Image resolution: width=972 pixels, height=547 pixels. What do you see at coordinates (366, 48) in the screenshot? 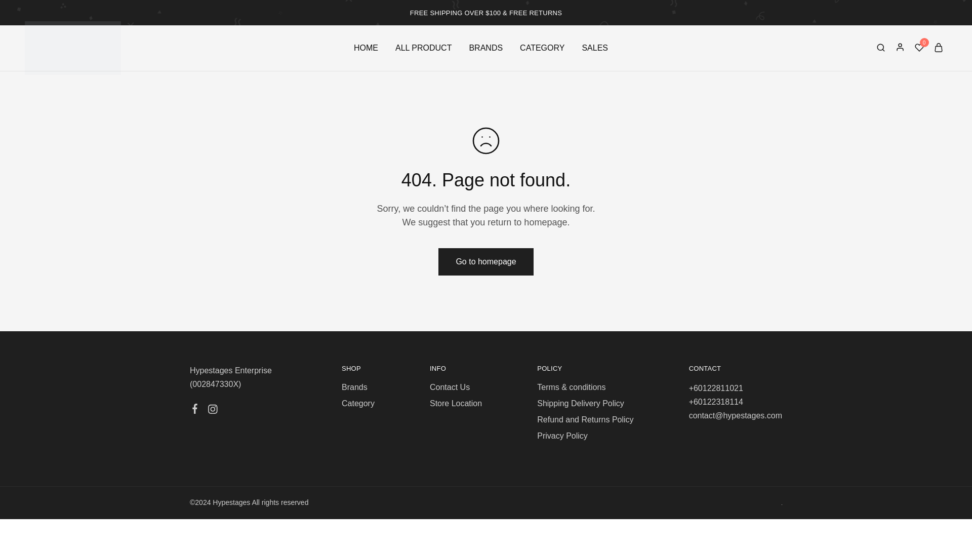
I see `HOME` at bounding box center [366, 48].